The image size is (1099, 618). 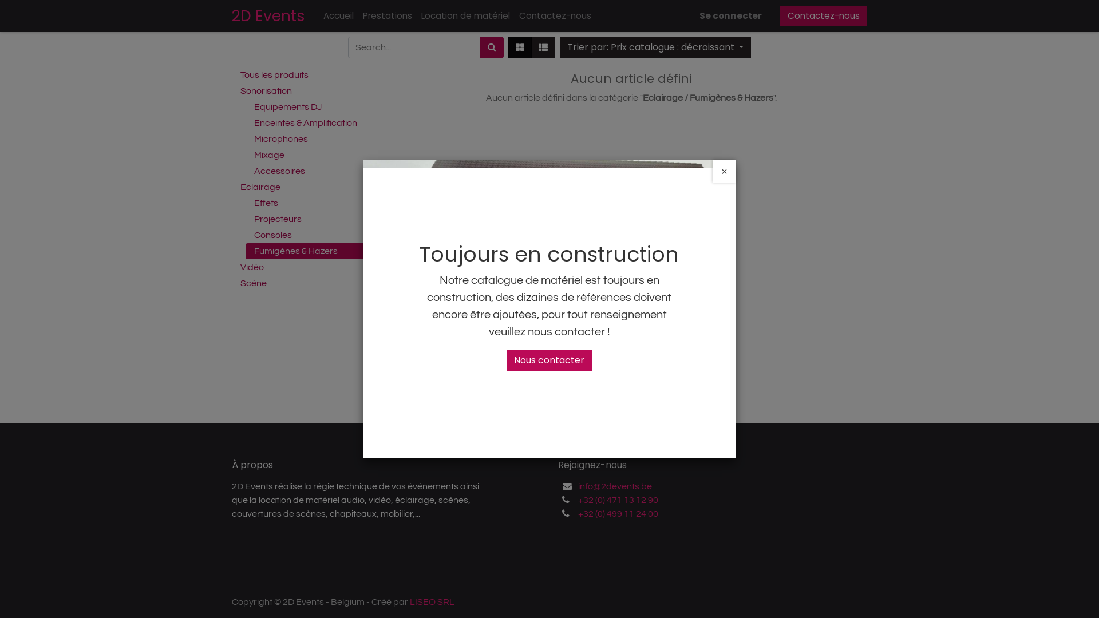 I want to click on Contactez-nous, so click(x=824, y=16).